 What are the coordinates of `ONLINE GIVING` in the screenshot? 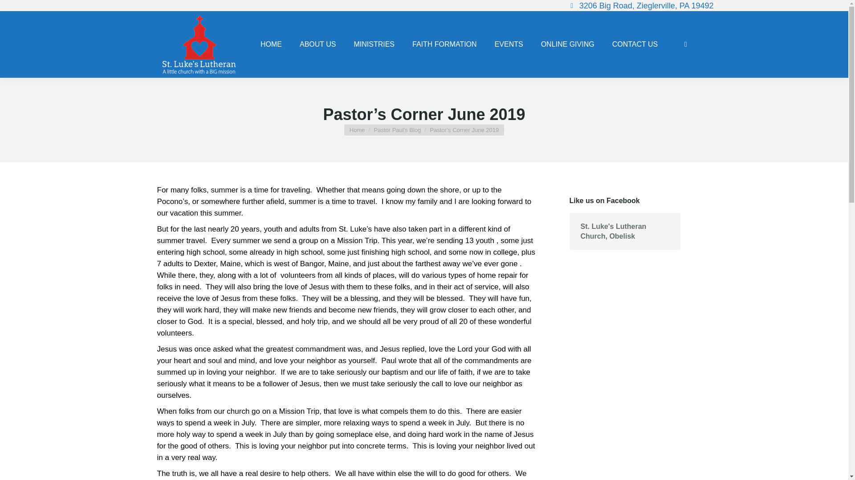 It's located at (567, 44).